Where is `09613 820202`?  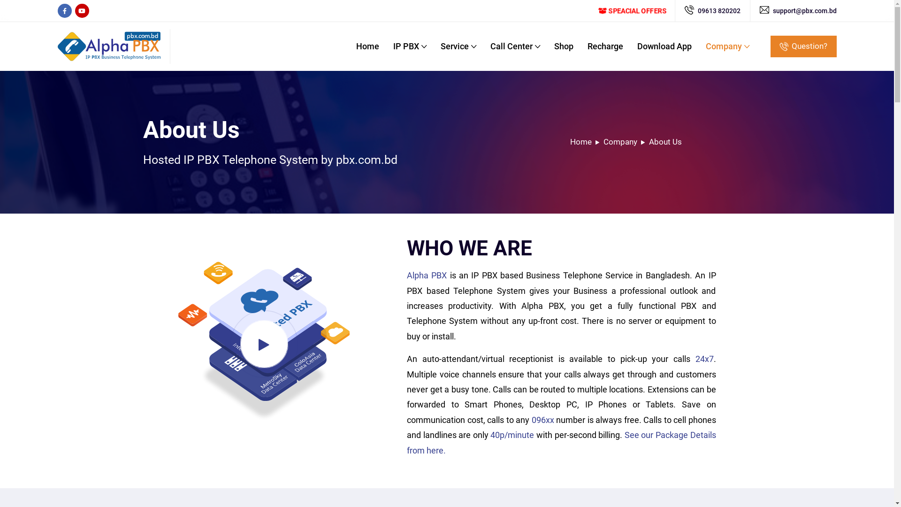
09613 820202 is located at coordinates (719, 11).